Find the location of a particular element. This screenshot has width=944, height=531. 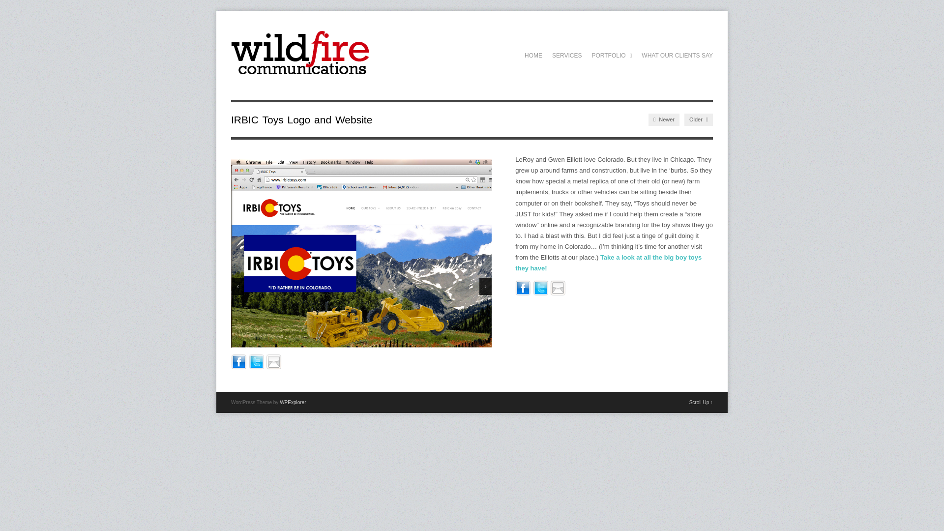

WHAT OUR CLIENTS SAY is located at coordinates (677, 55).